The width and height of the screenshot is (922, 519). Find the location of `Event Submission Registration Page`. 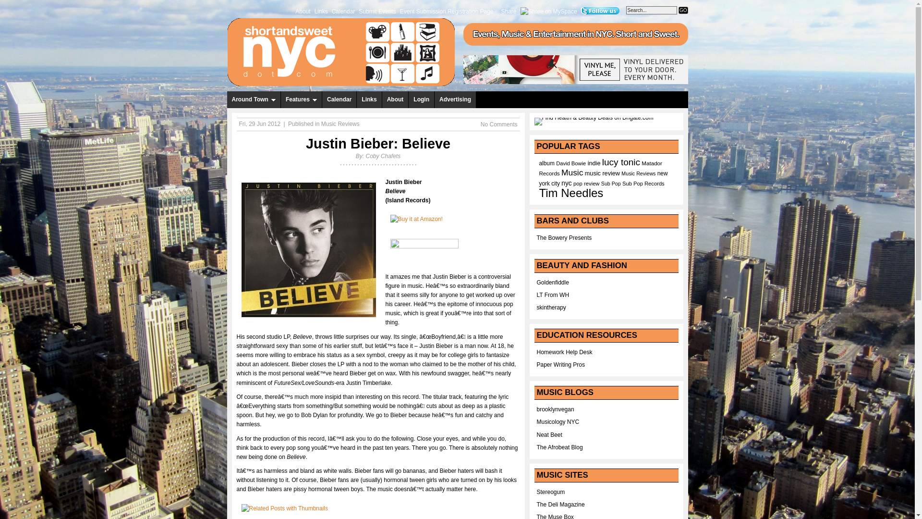

Event Submission Registration Page is located at coordinates (447, 11).